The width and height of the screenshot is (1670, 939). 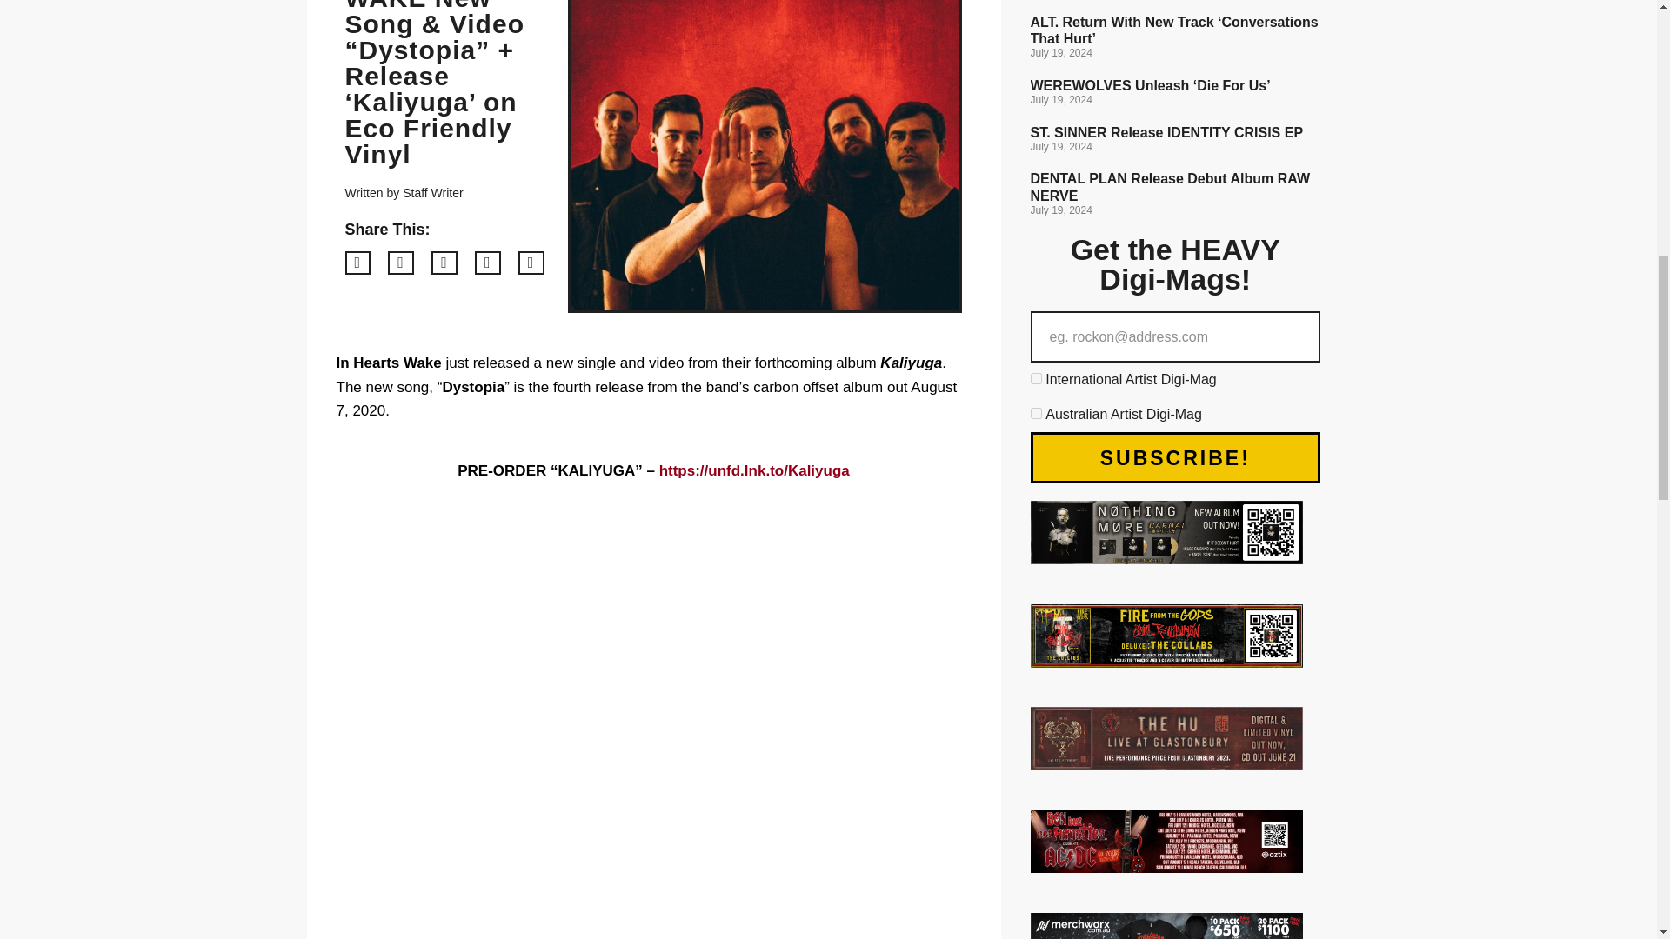 I want to click on   Australian Artist Digi-Mag, so click(x=1035, y=412).